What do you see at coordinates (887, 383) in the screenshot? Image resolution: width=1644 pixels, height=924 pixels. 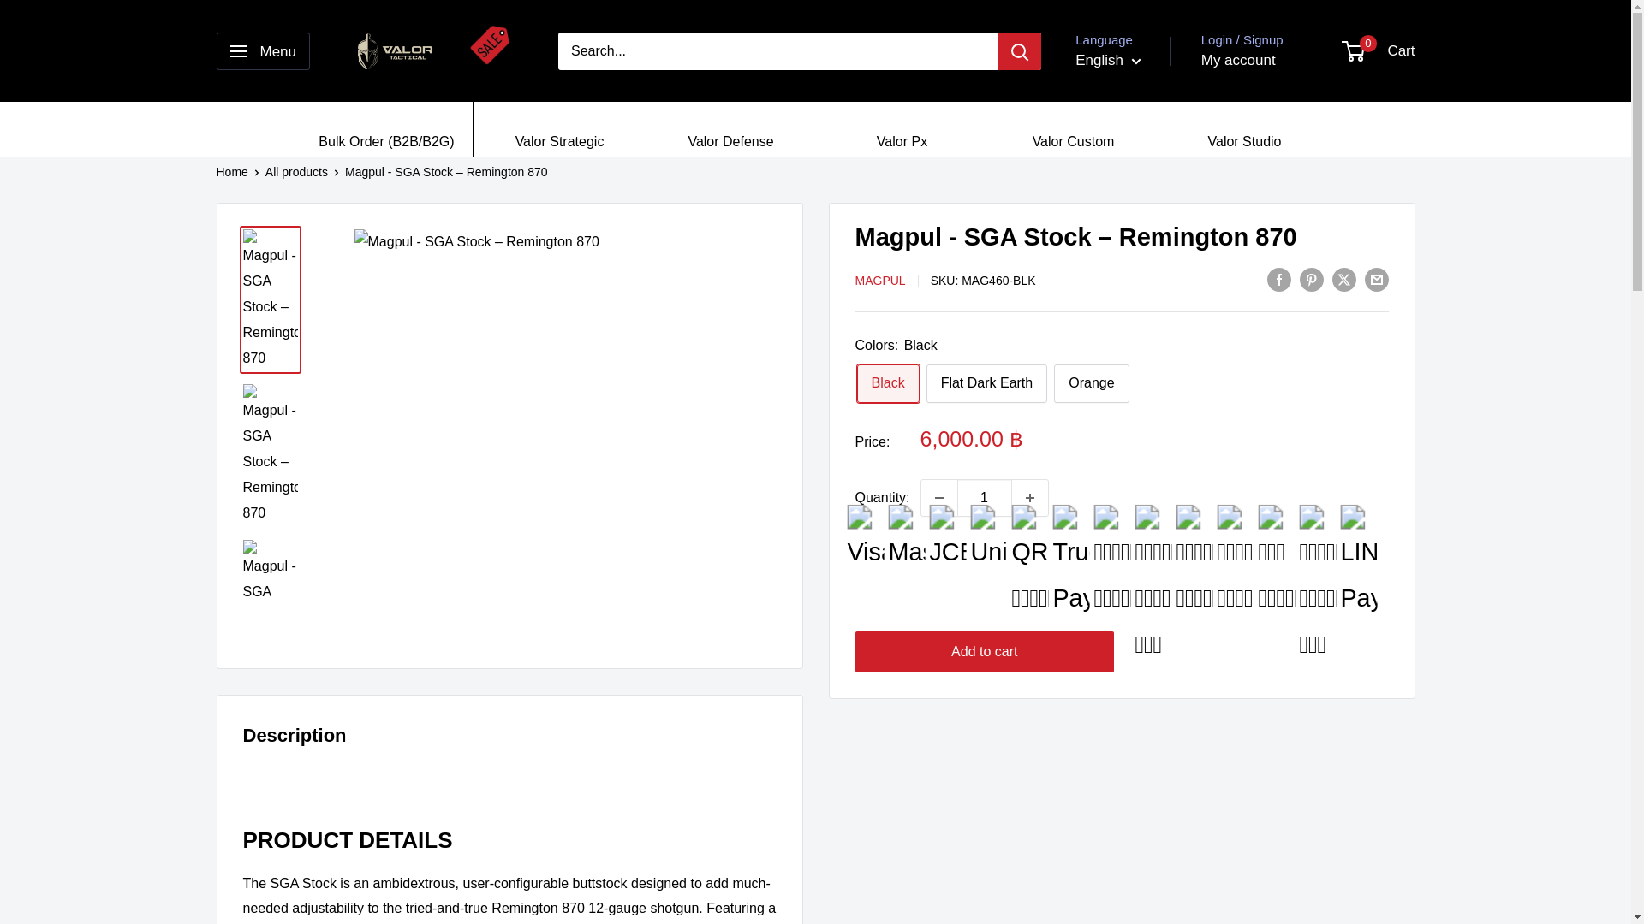 I see `Black` at bounding box center [887, 383].